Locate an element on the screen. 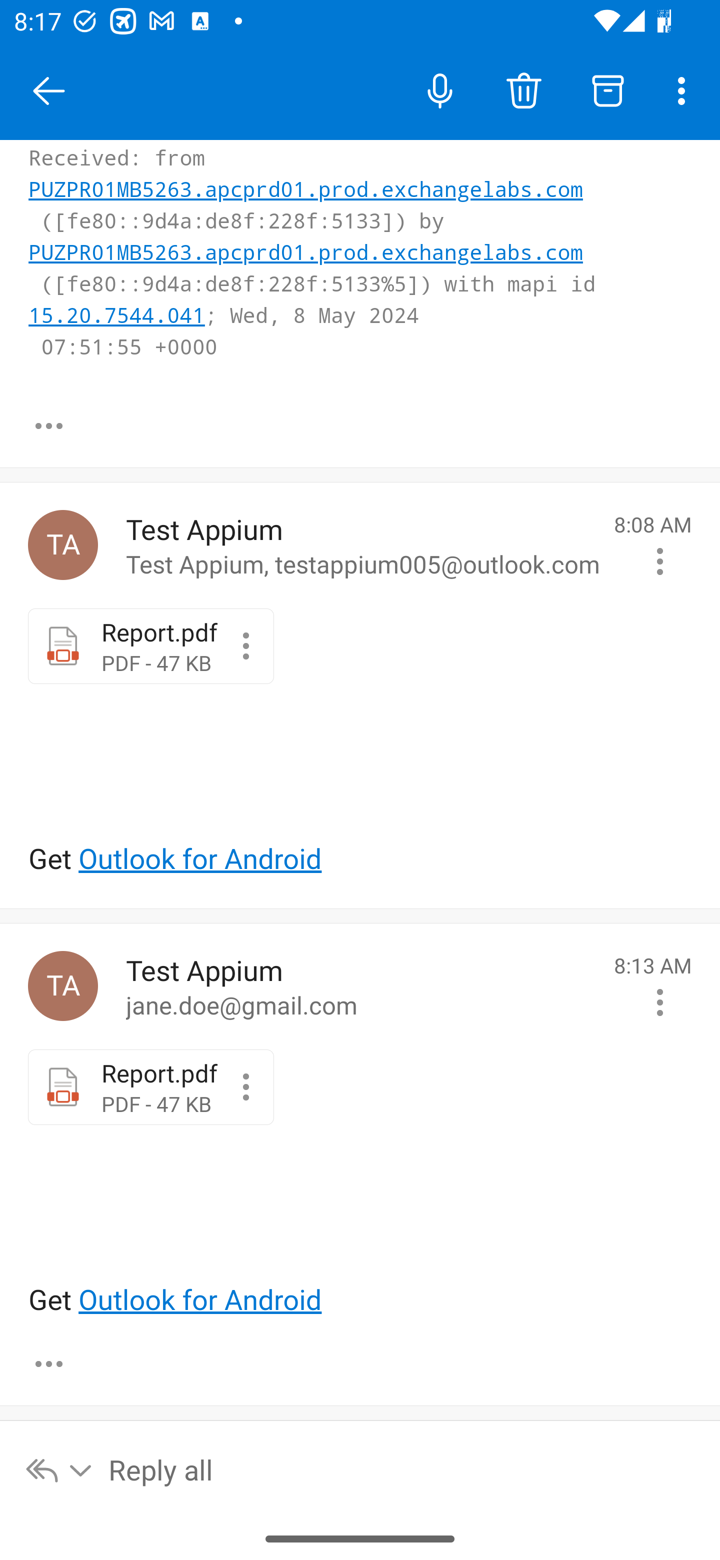  Test Appium, testappium002@outlook.com is located at coordinates (63, 986).